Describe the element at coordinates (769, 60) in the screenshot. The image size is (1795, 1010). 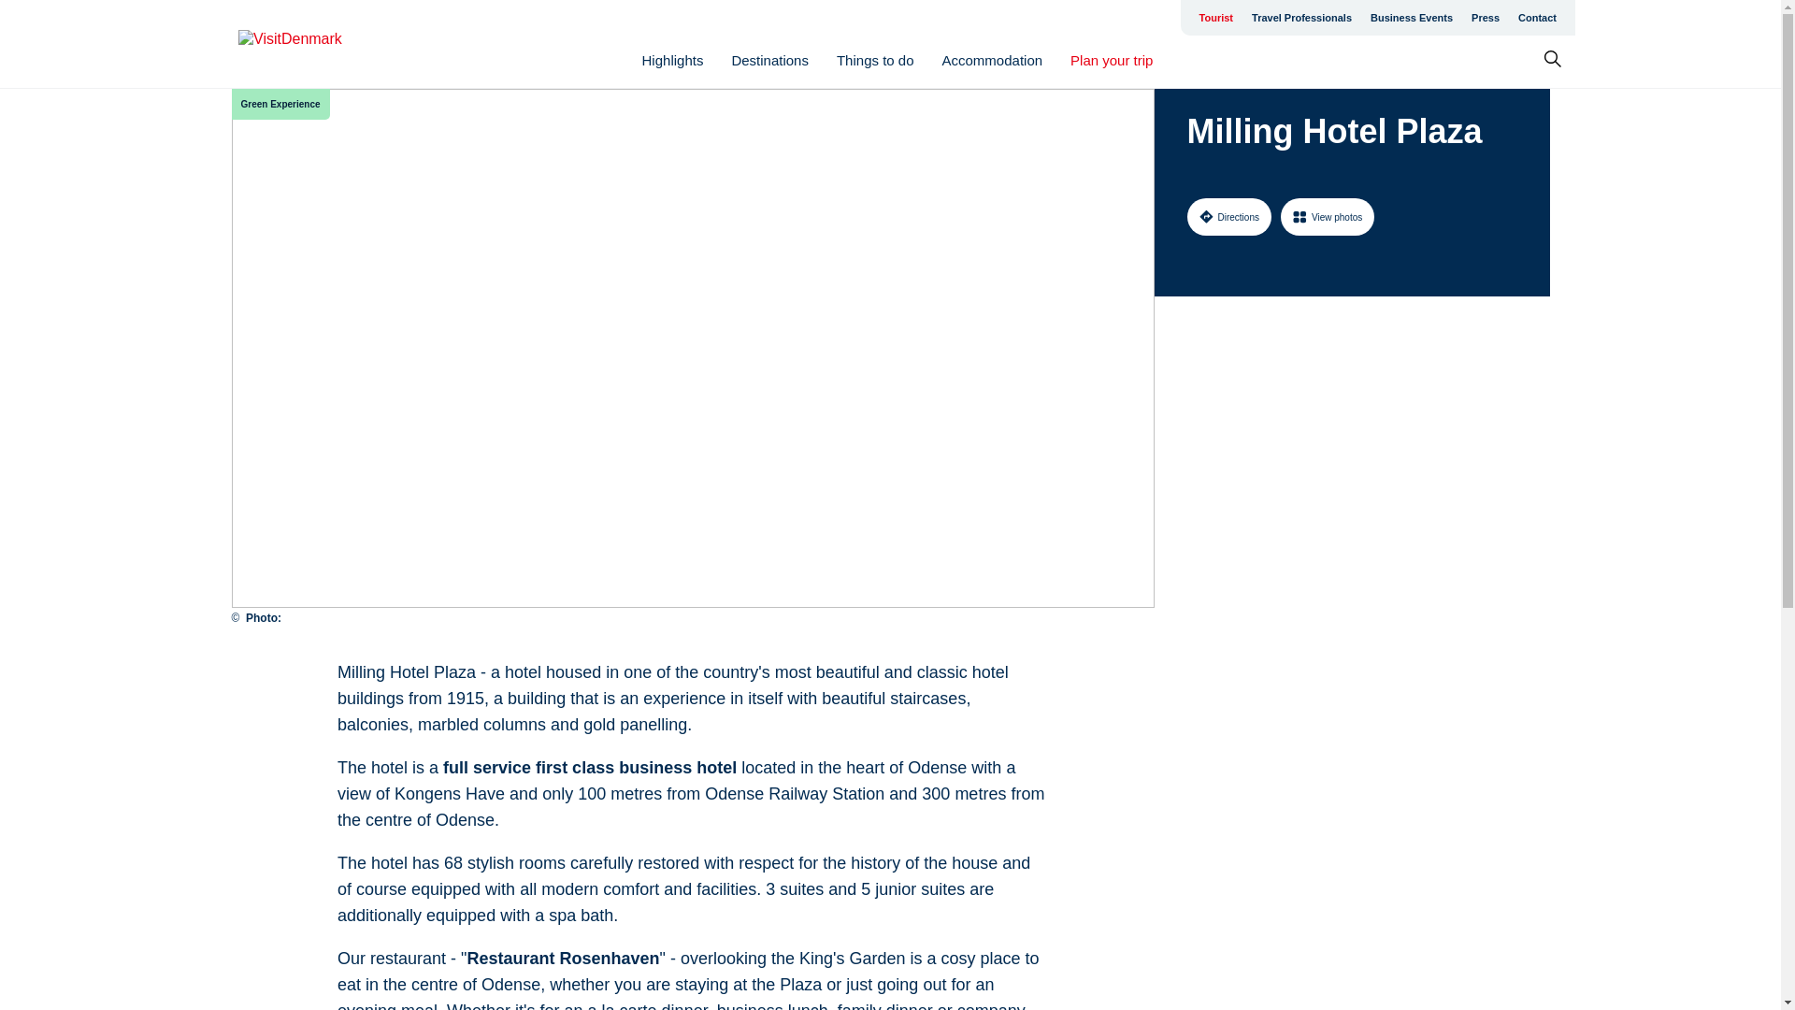
I see `Destinations` at that location.